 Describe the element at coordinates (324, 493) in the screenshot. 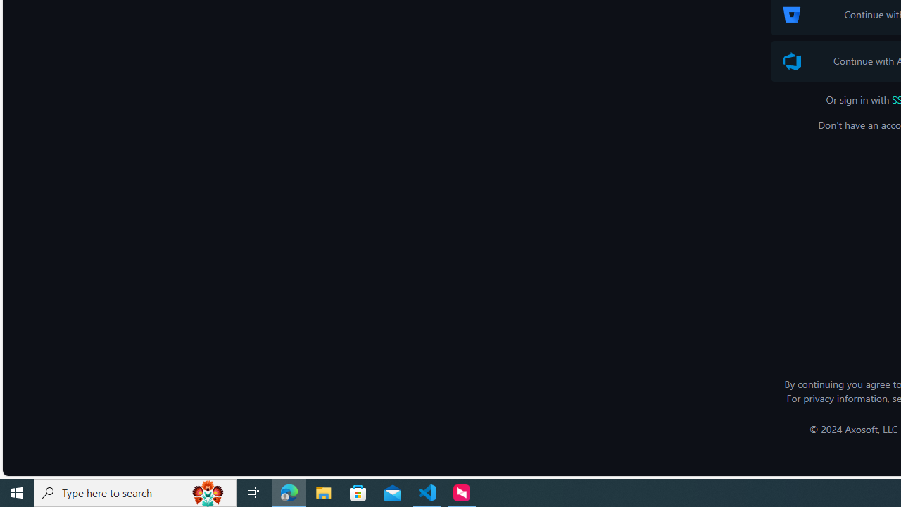

I see `File Explorer` at that location.